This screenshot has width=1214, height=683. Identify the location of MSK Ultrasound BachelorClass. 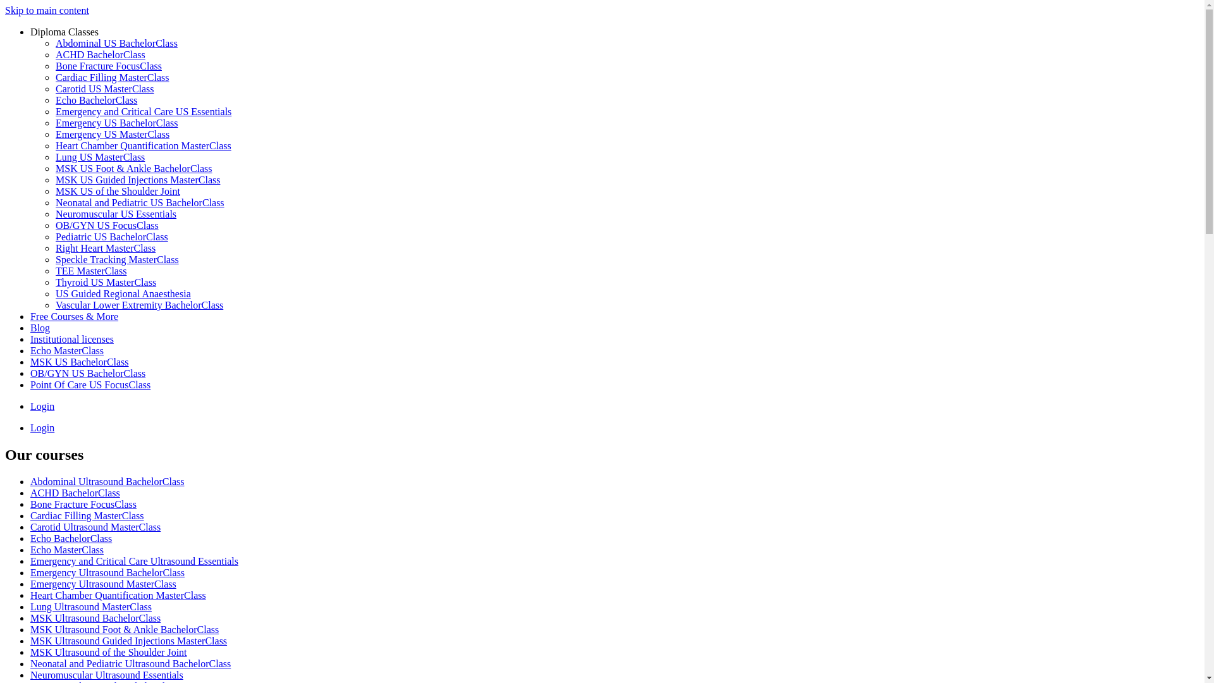
(95, 618).